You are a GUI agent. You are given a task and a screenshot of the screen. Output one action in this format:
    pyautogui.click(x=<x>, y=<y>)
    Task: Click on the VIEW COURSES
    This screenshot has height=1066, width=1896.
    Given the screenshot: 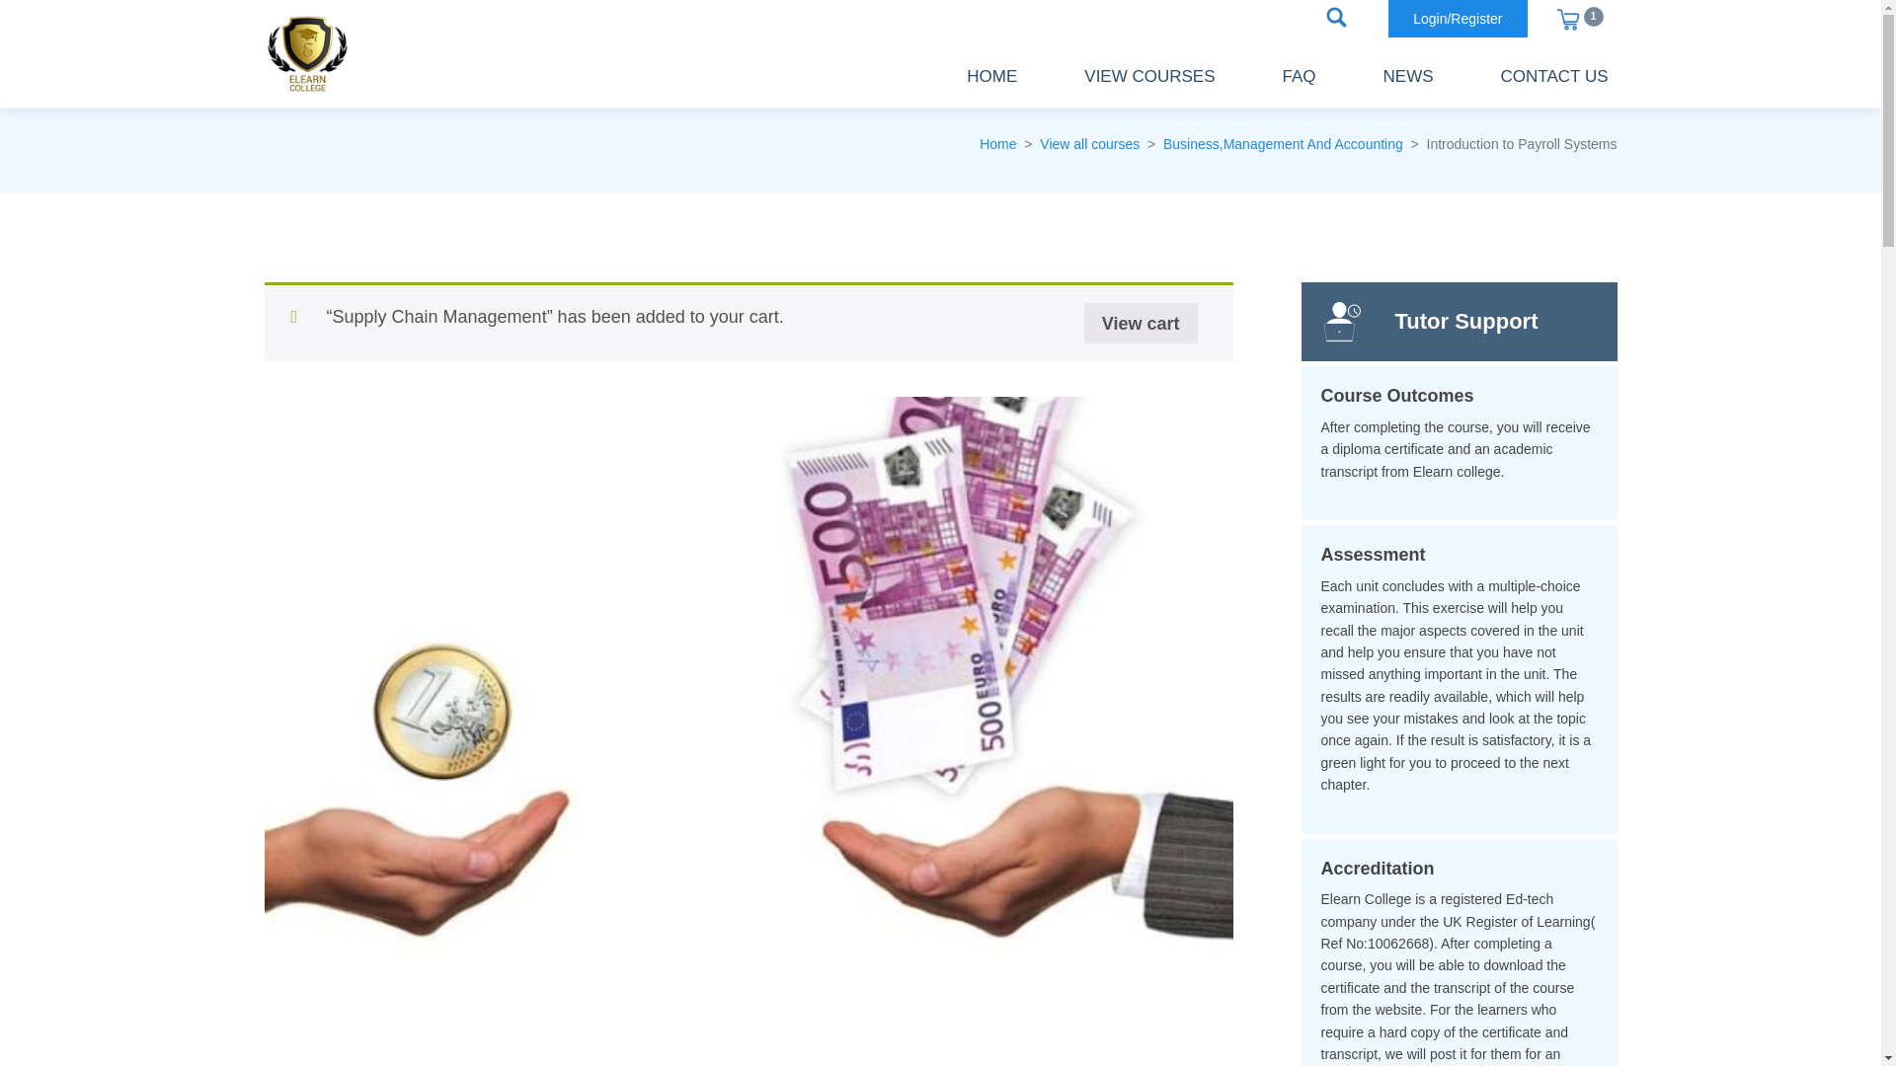 What is the action you would take?
    pyautogui.click(x=1148, y=77)
    